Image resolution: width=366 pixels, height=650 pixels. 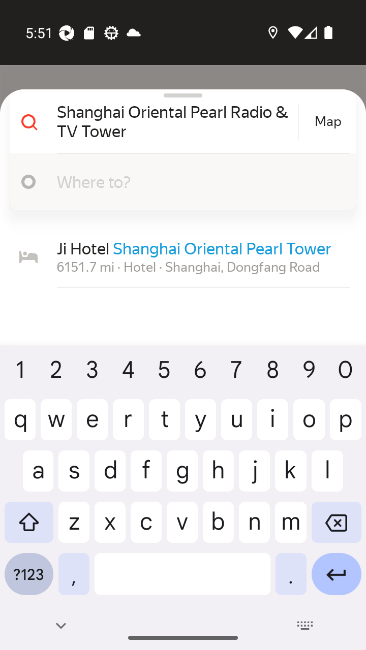 What do you see at coordinates (176, 121) in the screenshot?
I see `Shanghai Oriental Pearl Radio & TV Tower` at bounding box center [176, 121].